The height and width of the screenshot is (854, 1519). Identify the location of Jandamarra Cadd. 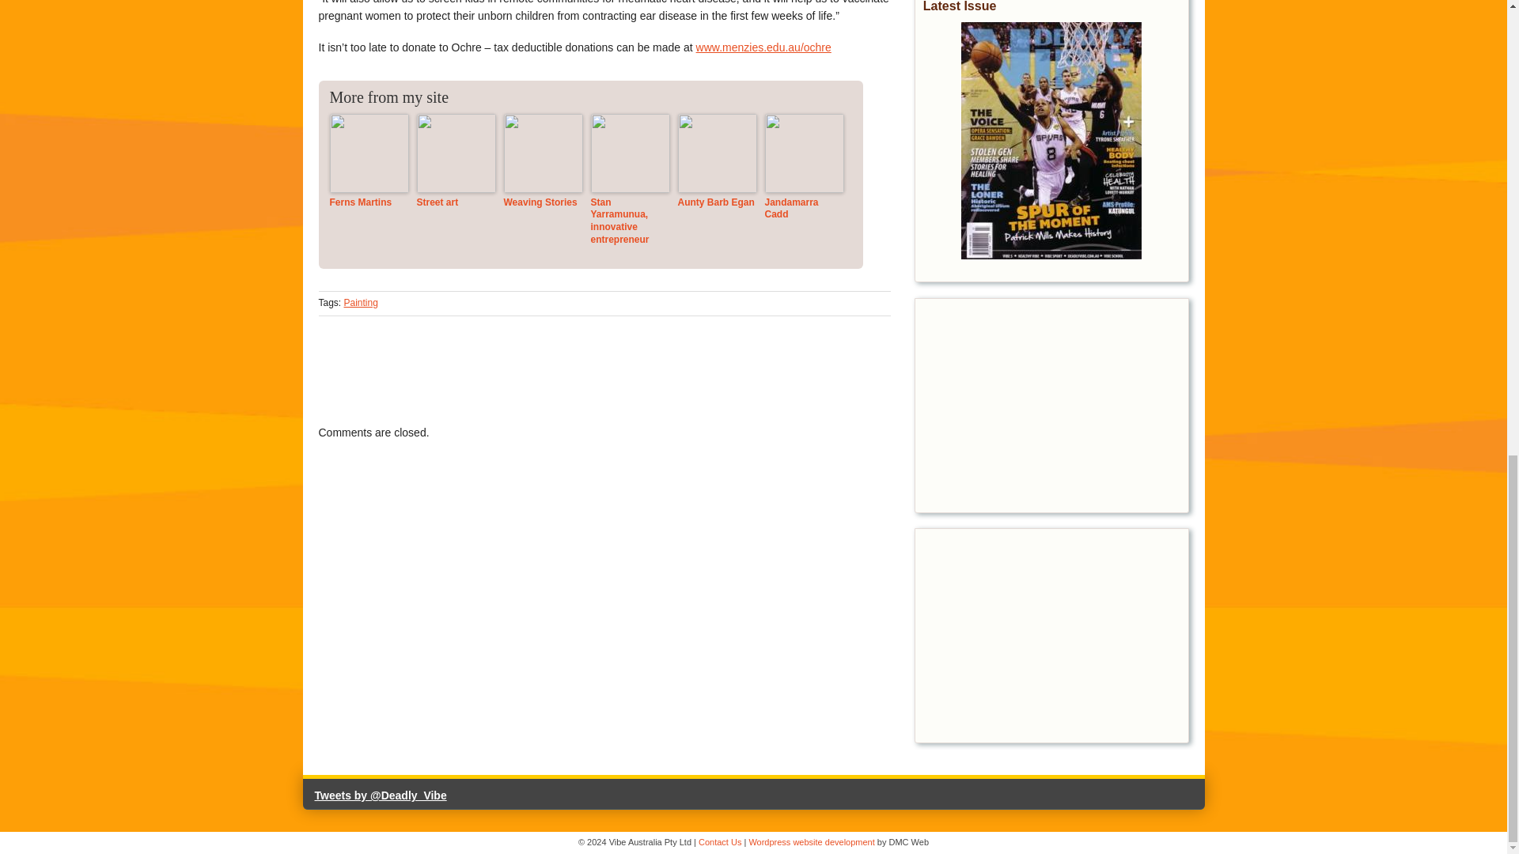
(803, 209).